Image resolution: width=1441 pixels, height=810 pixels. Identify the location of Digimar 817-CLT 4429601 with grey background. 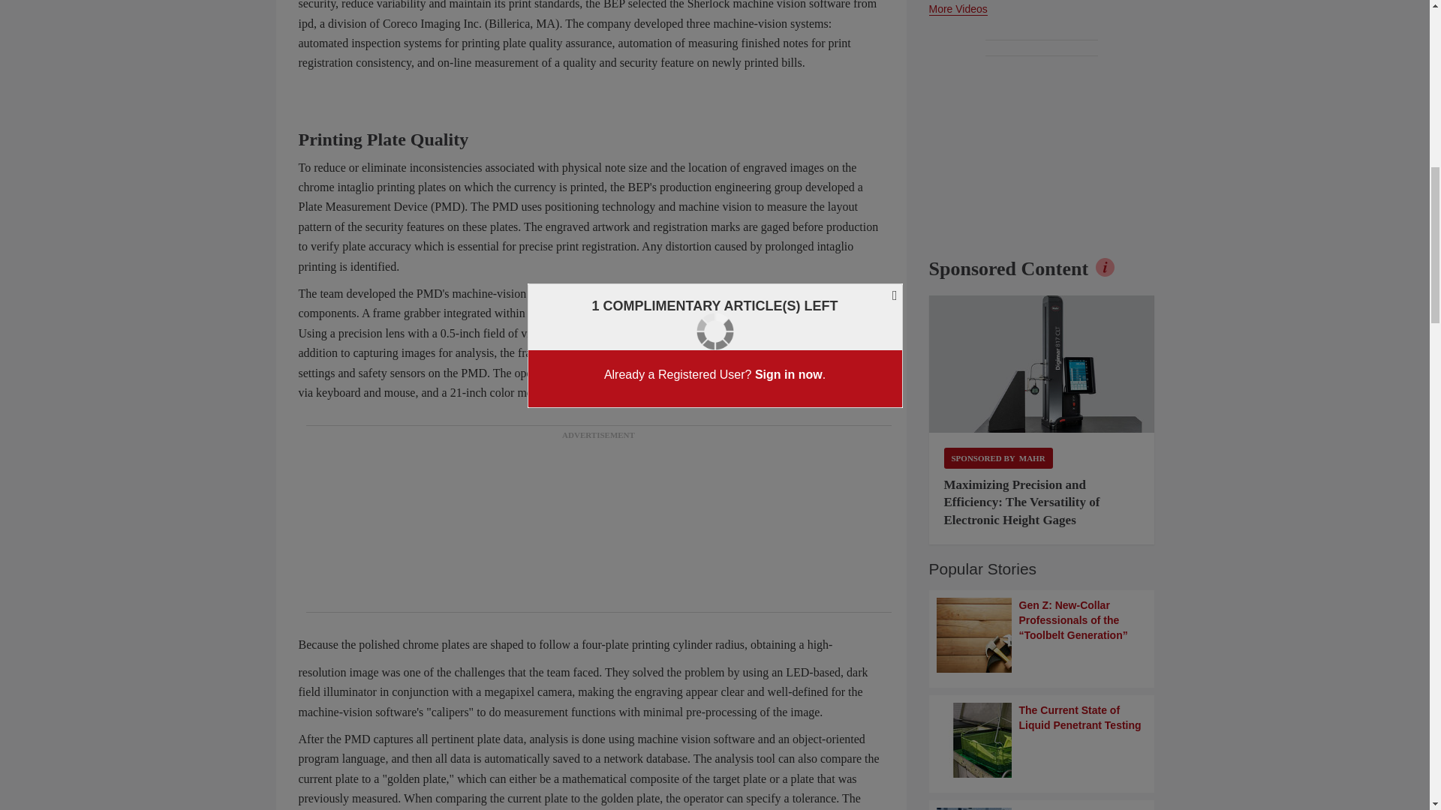
(1042, 364).